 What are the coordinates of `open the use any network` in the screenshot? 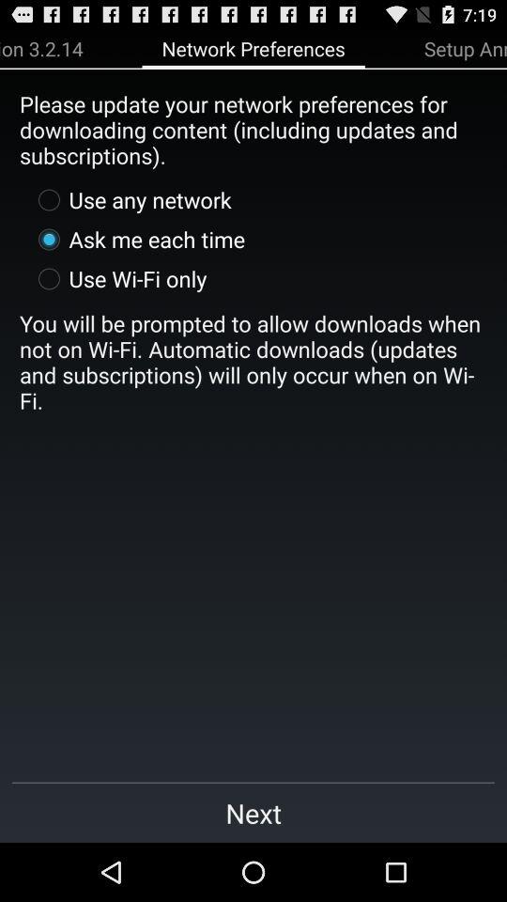 It's located at (130, 199).